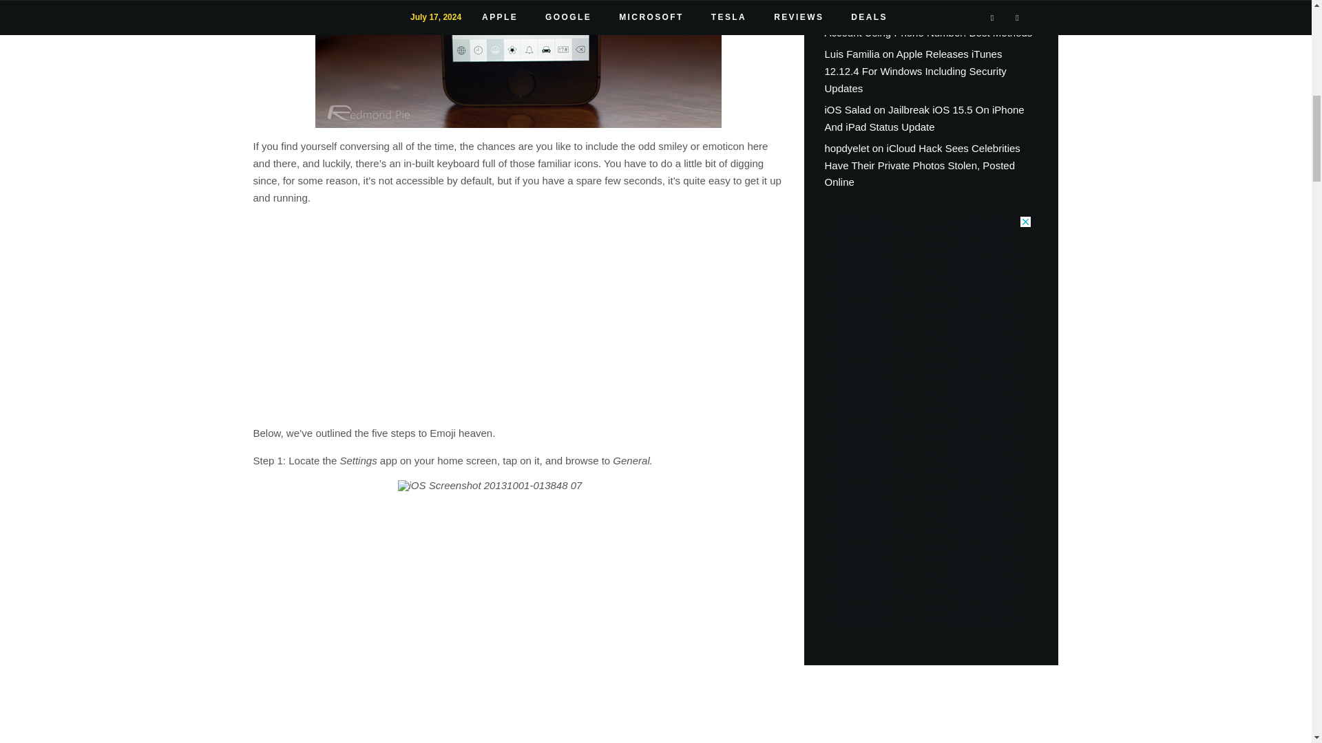  I want to click on 3rd party ad content, so click(517, 314).